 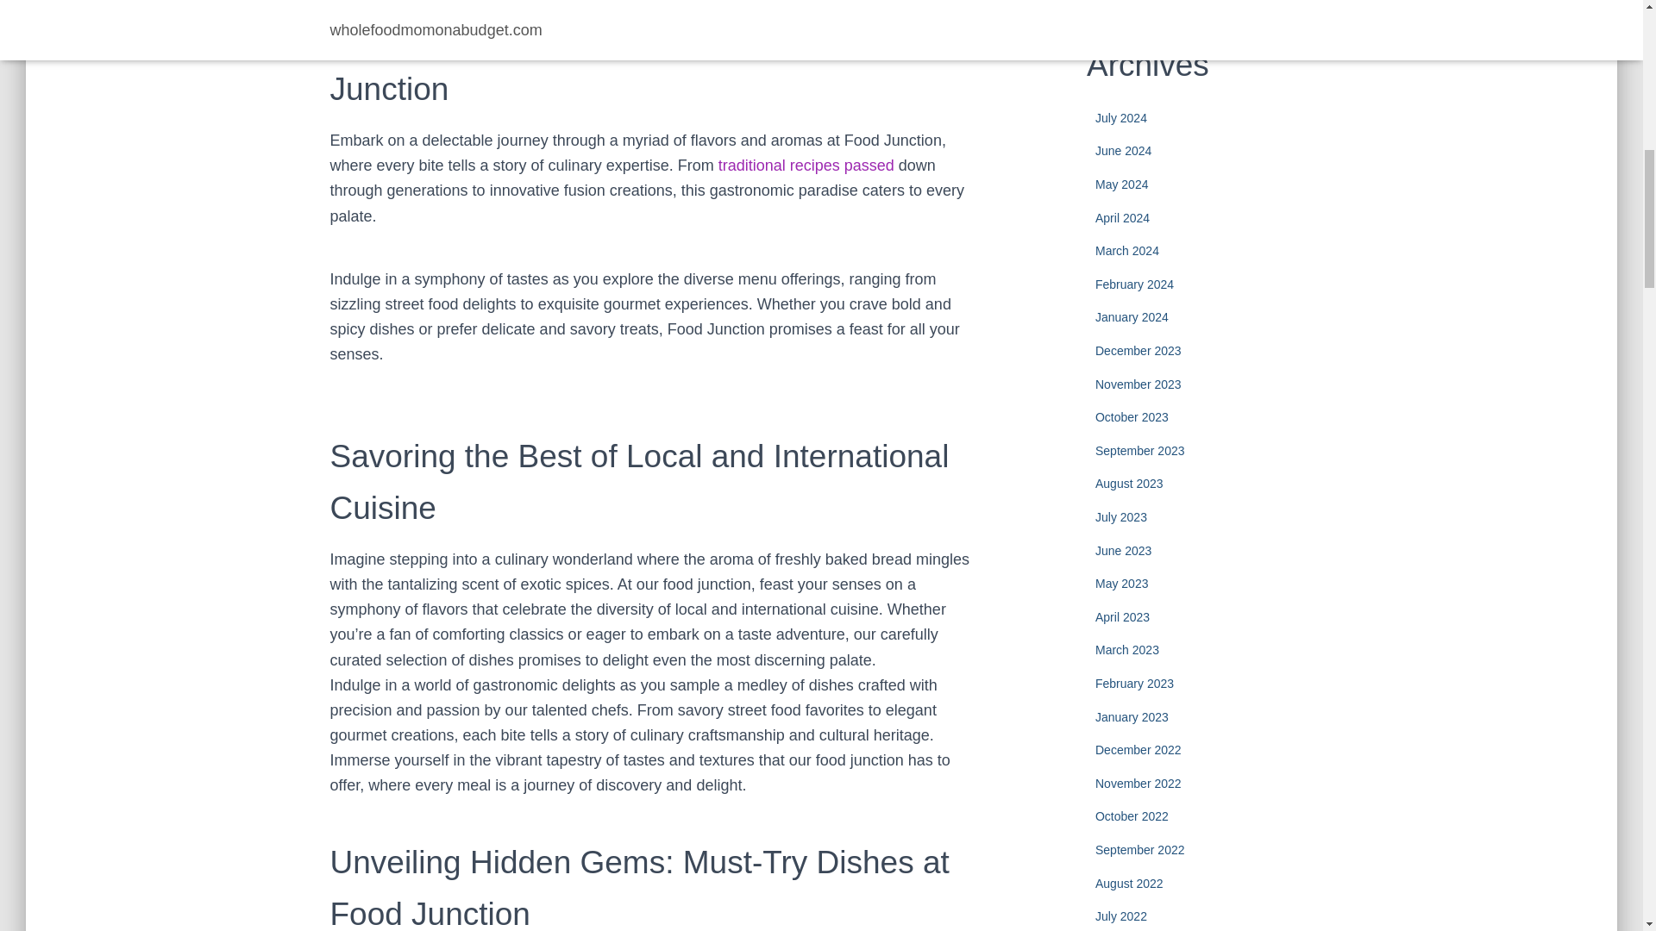 I want to click on February 2024, so click(x=1134, y=284).